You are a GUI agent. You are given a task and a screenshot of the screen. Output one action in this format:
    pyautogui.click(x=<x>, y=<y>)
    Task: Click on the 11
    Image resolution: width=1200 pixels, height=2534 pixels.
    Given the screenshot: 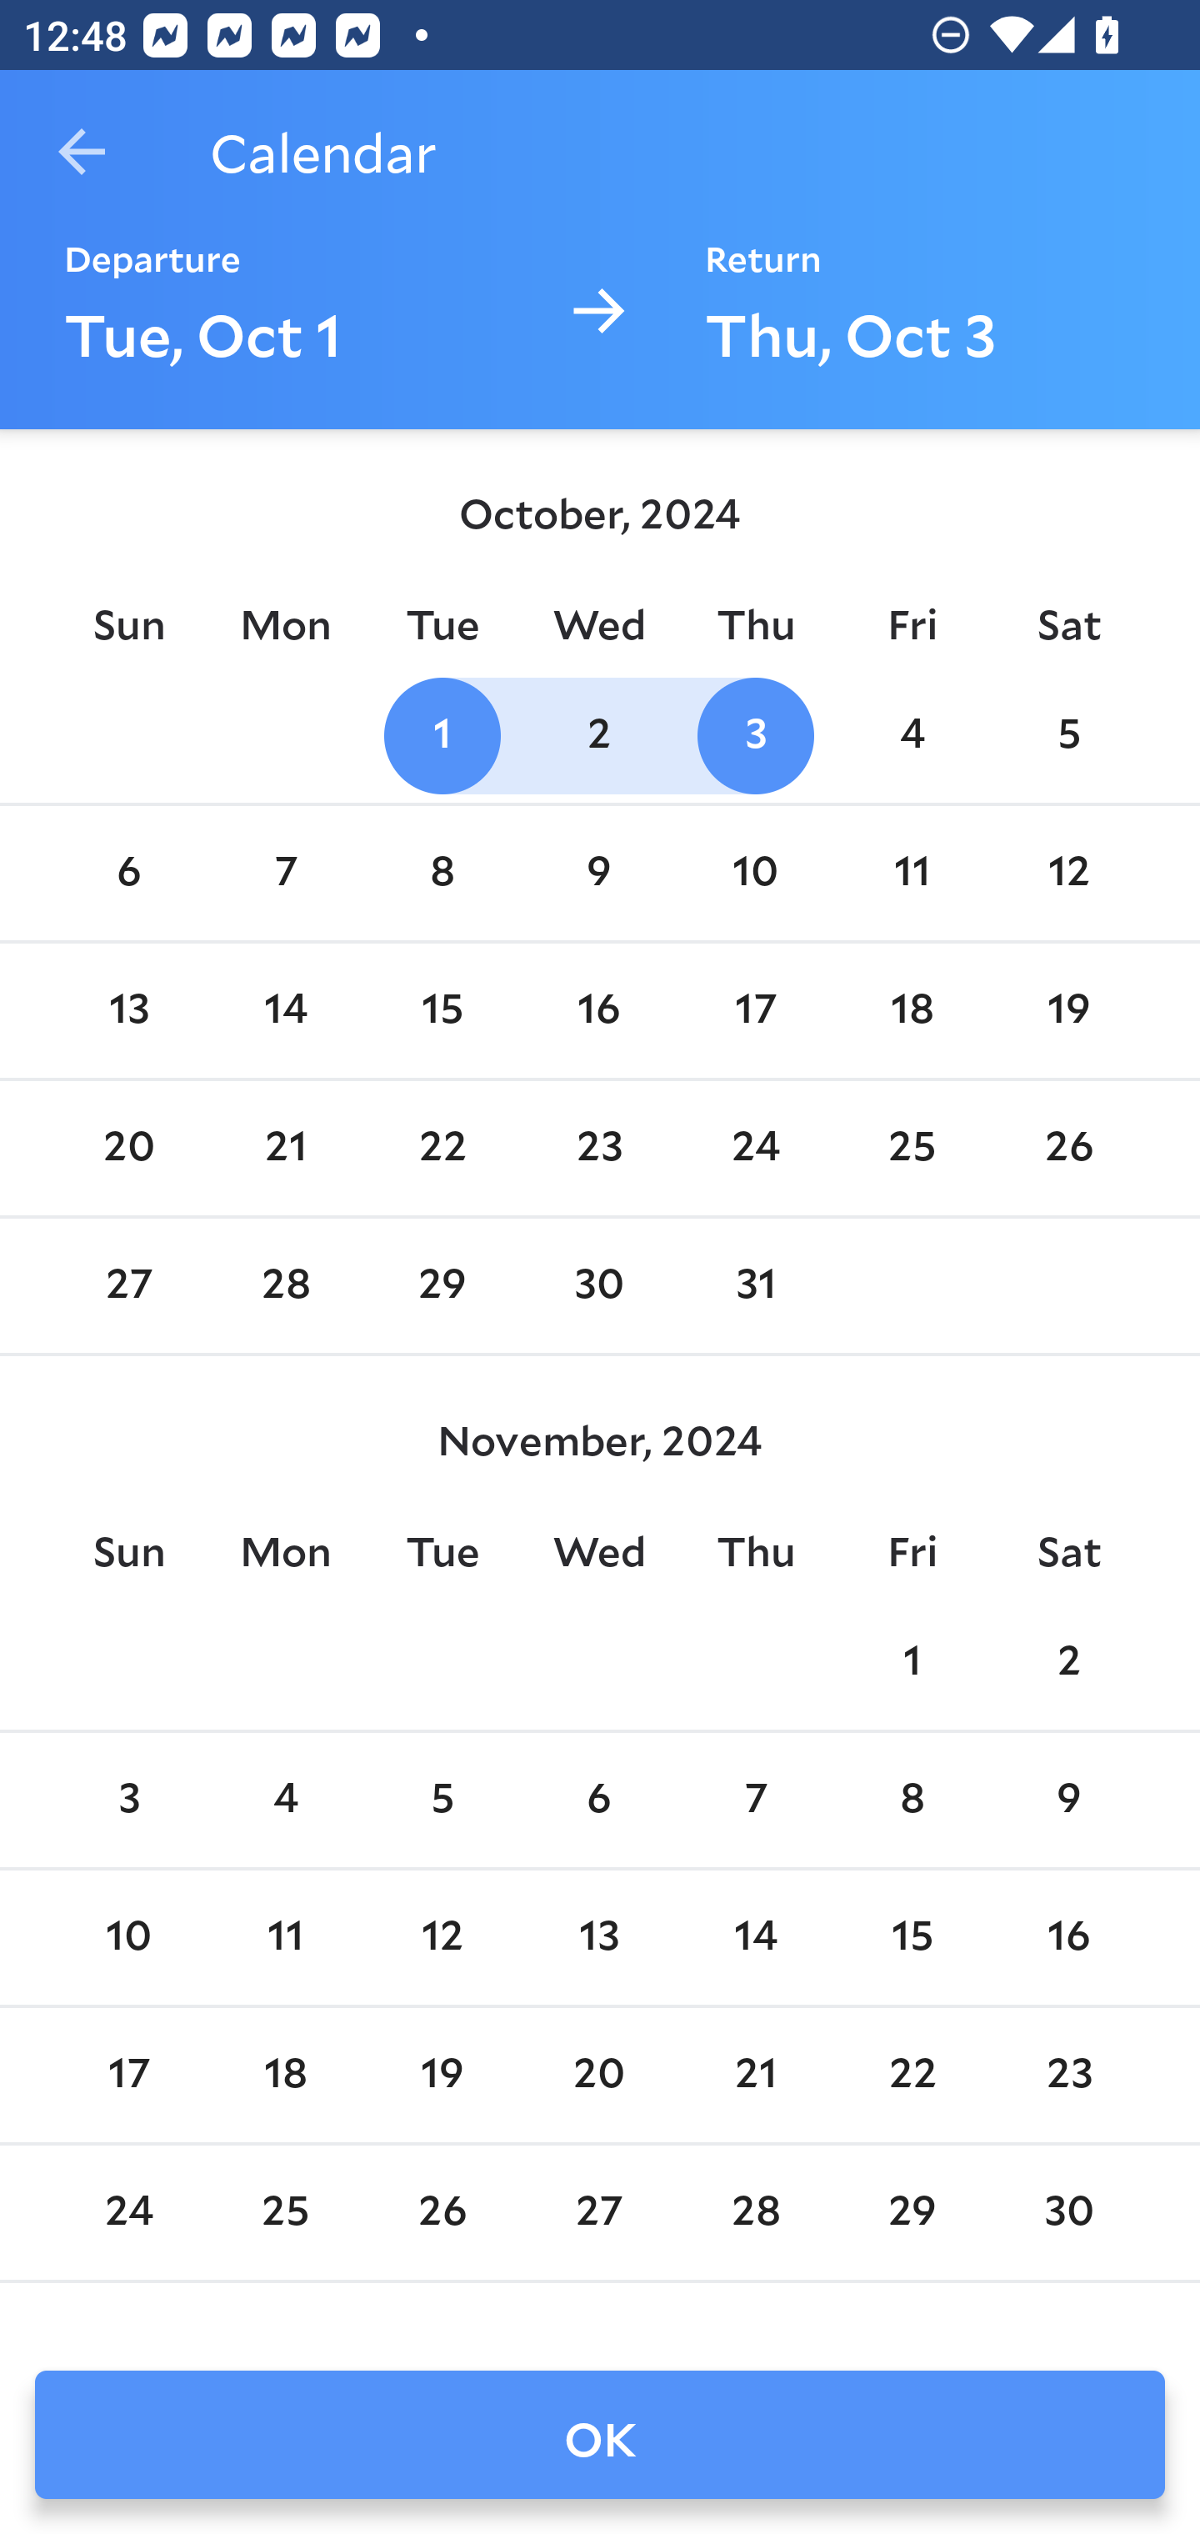 What is the action you would take?
    pyautogui.click(x=912, y=874)
    